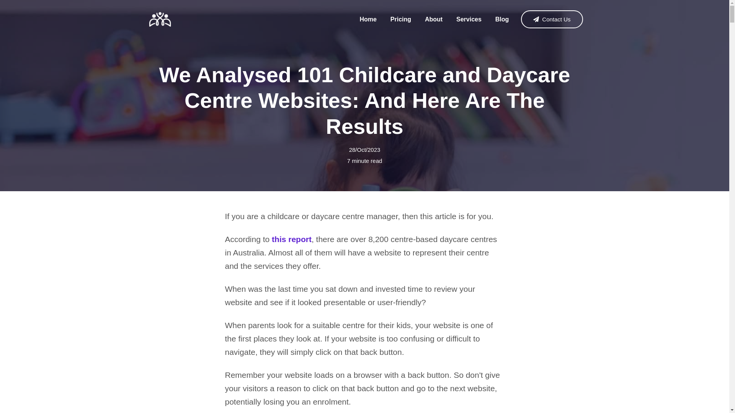 This screenshot has height=413, width=735. Describe the element at coordinates (433, 20) in the screenshot. I see `About` at that location.